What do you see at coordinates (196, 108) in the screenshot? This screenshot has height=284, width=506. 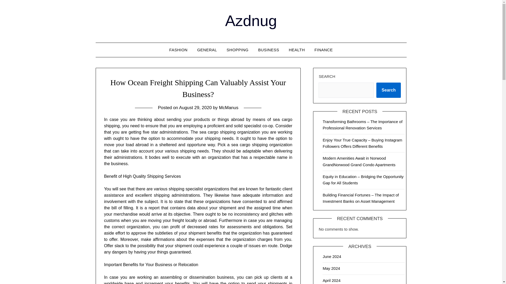 I see `August 29, 2020` at bounding box center [196, 108].